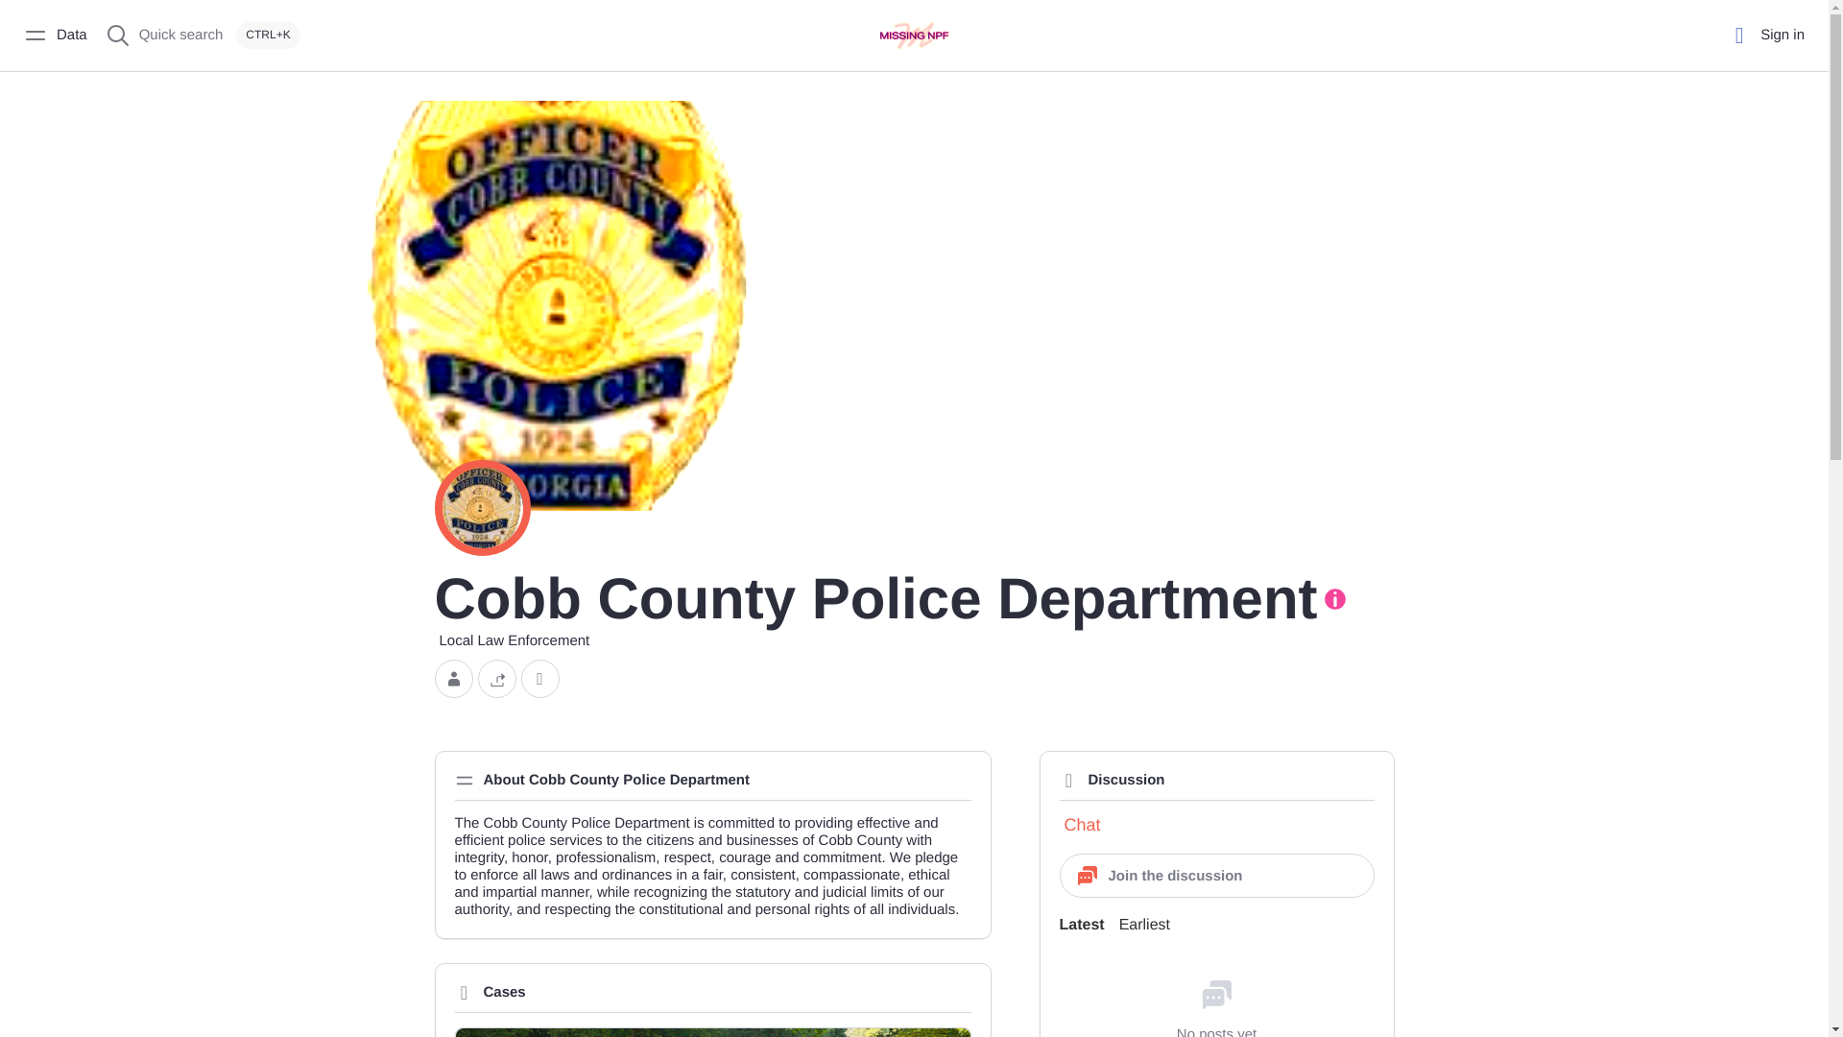  Describe the element at coordinates (1082, 926) in the screenshot. I see `Latest` at that location.